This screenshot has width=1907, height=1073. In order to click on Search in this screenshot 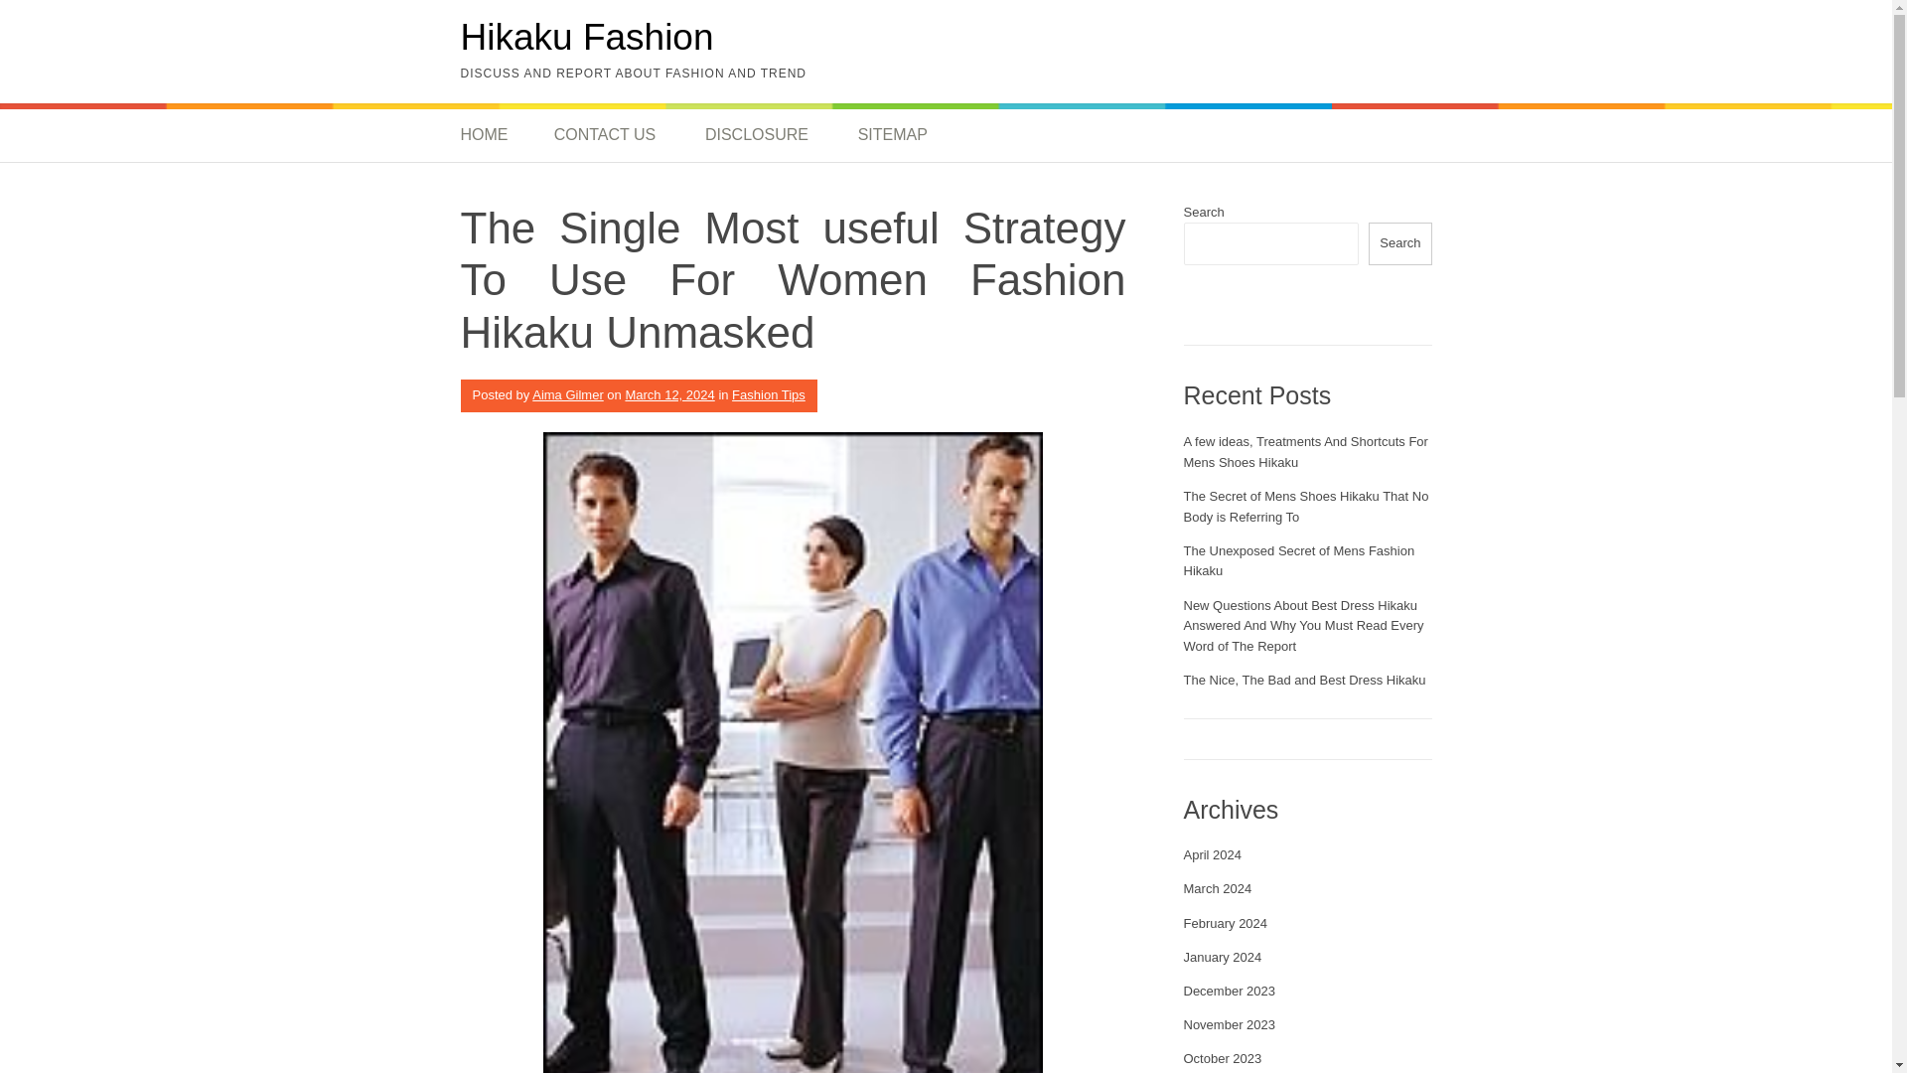, I will do `click(1400, 242)`.